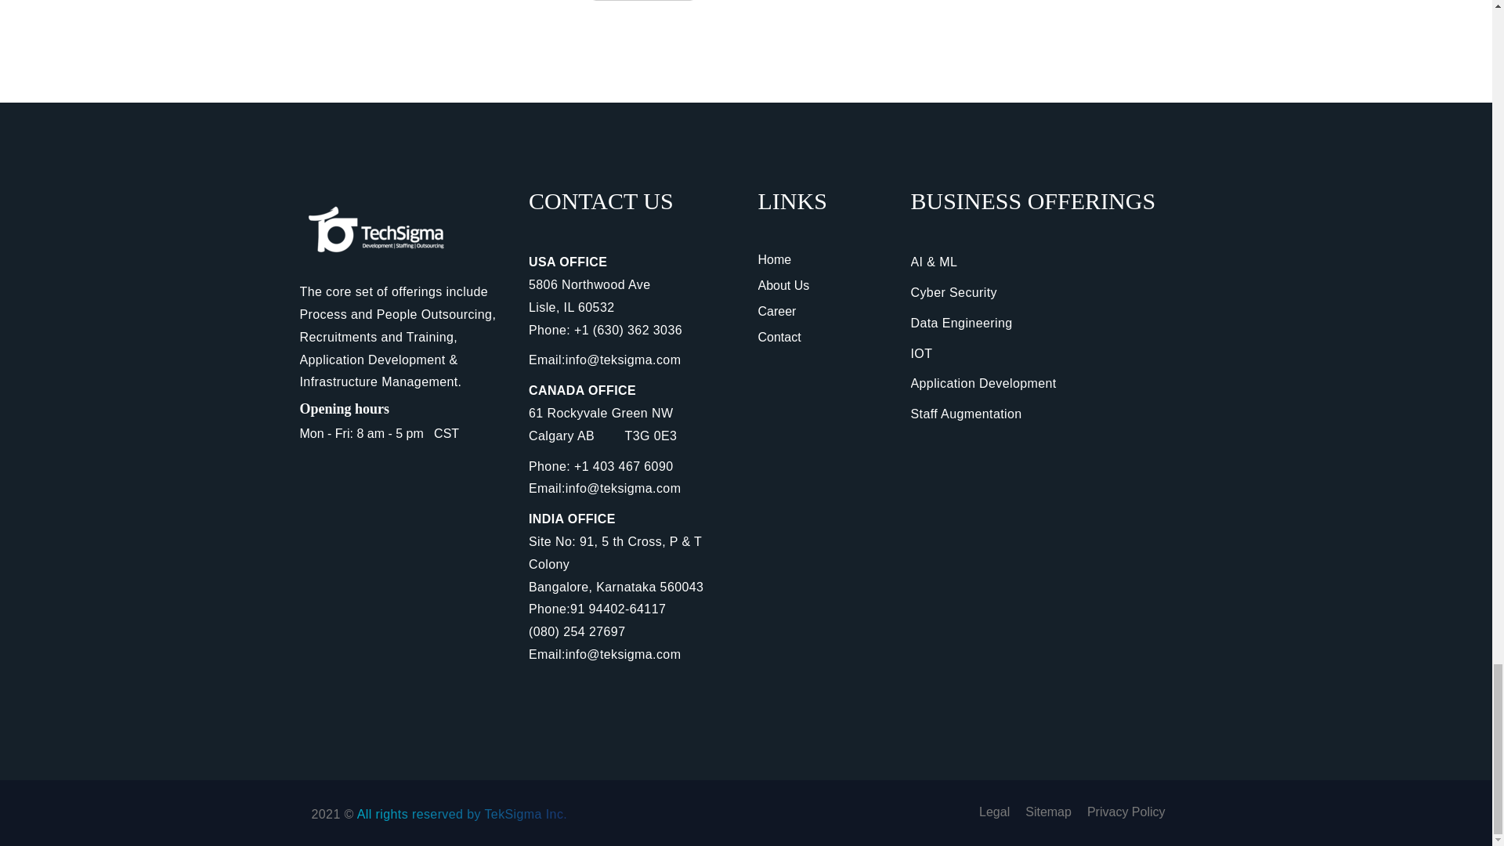  I want to click on Staff Augmentation, so click(965, 414).